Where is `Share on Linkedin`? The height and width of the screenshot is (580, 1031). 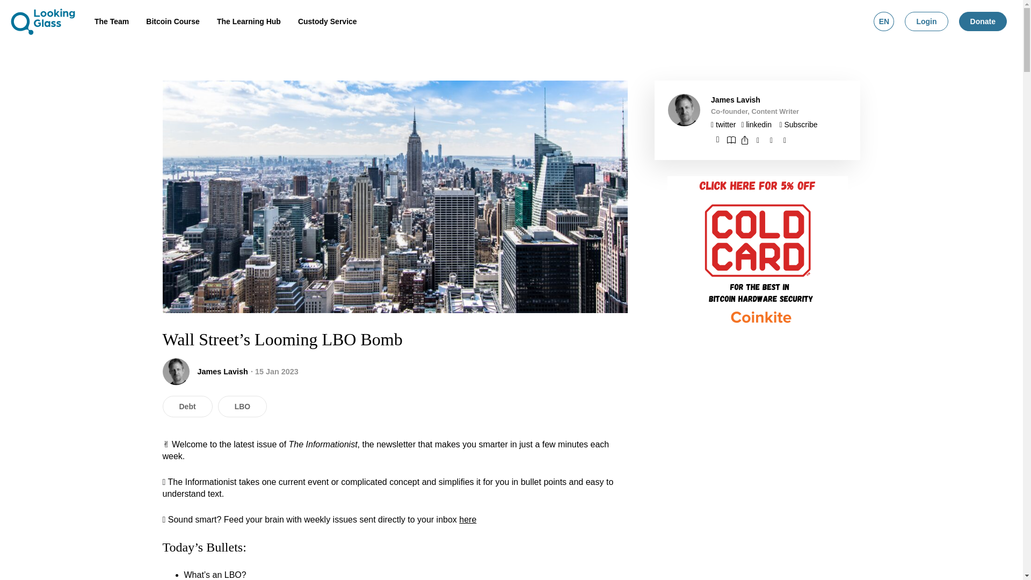 Share on Linkedin is located at coordinates (785, 140).